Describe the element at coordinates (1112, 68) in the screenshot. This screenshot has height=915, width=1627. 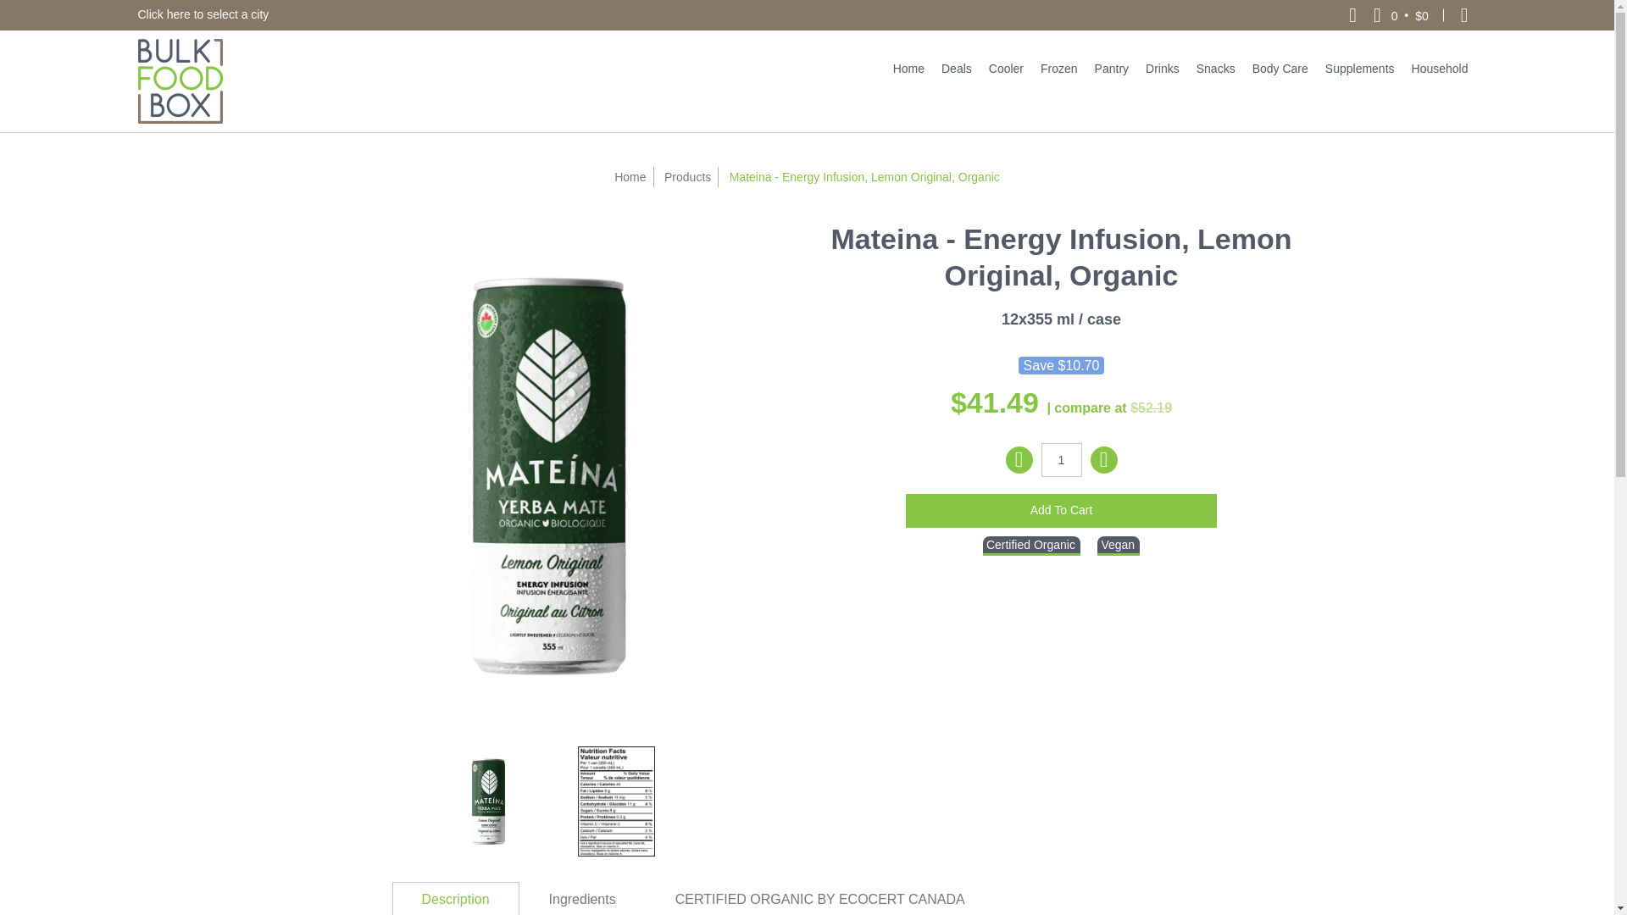
I see `Pantry` at that location.